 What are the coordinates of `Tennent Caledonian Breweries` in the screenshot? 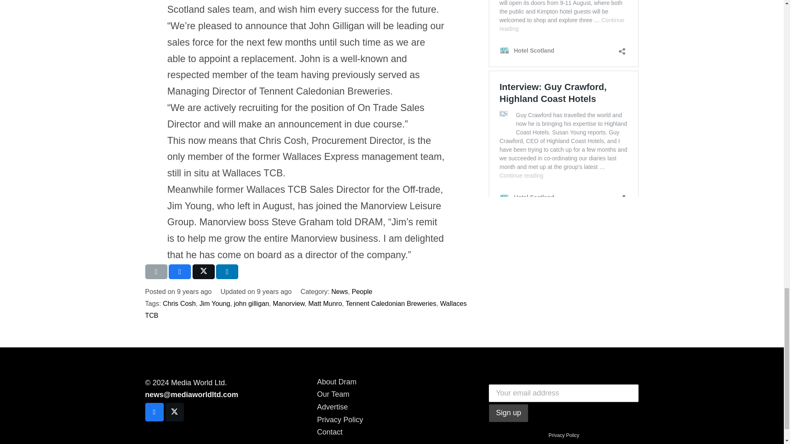 It's located at (391, 303).